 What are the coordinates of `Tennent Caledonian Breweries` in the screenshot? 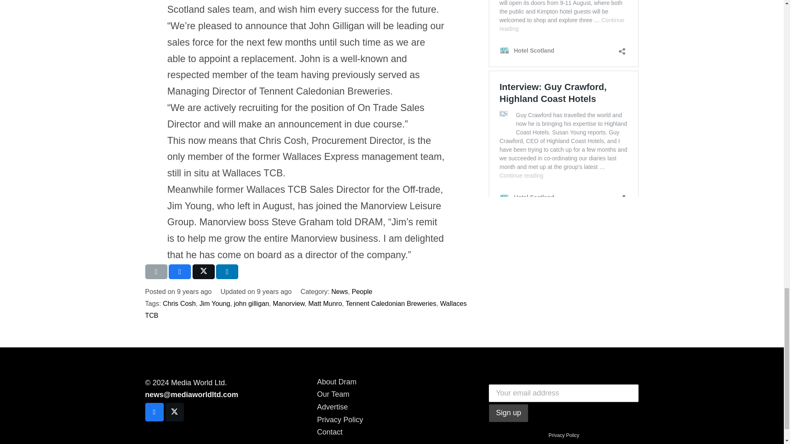 It's located at (391, 303).